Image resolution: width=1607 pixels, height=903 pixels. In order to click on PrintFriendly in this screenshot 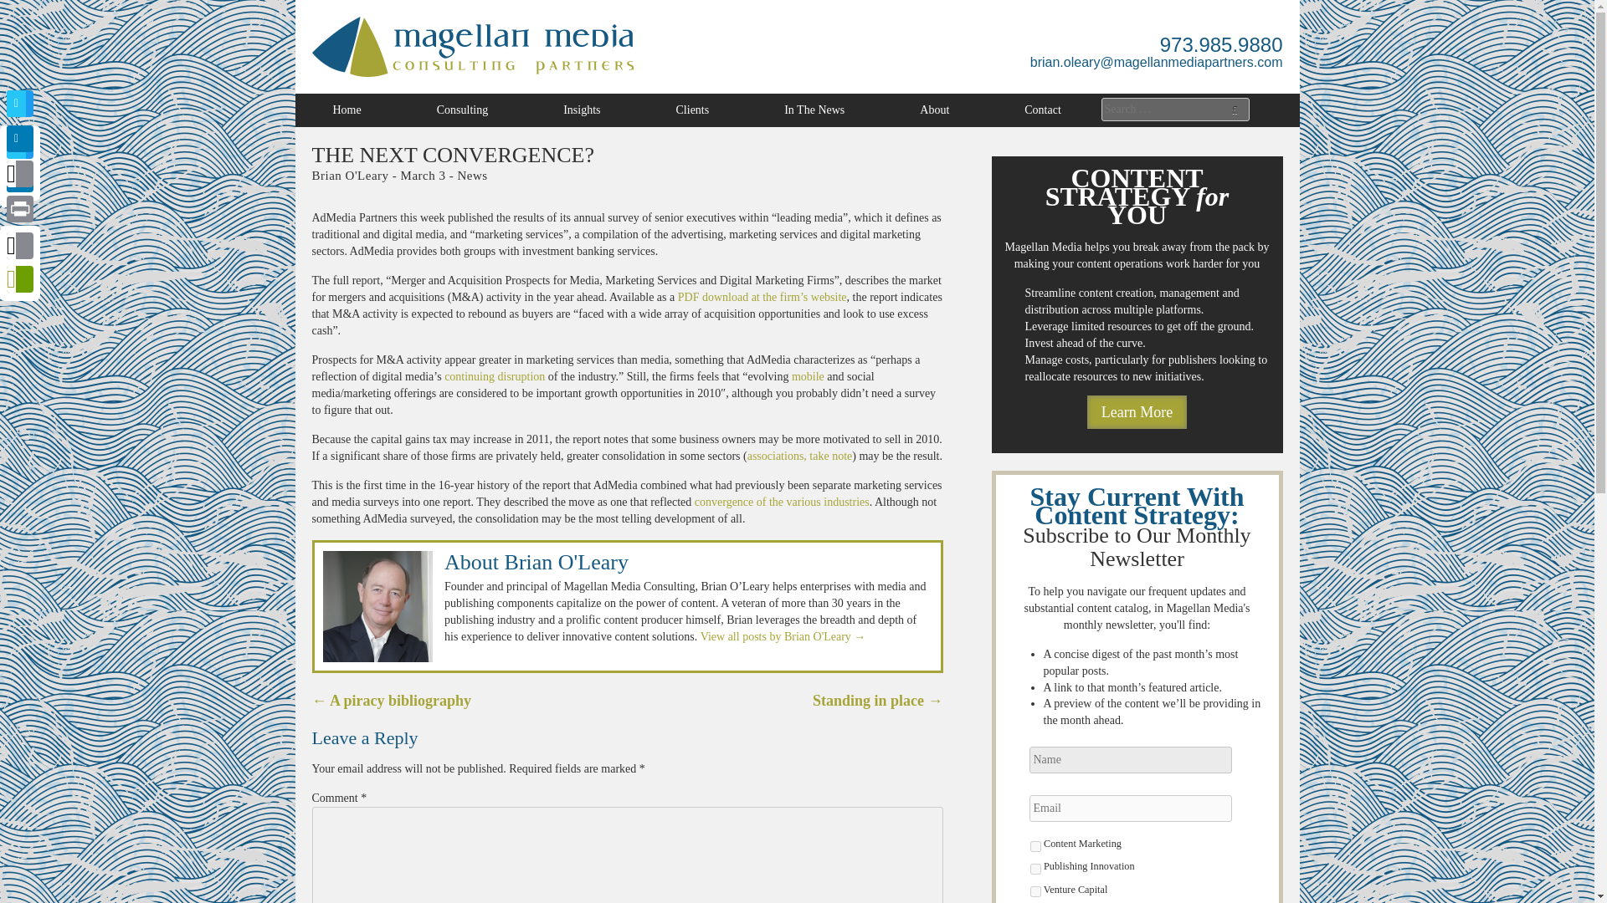, I will do `click(20, 280)`.